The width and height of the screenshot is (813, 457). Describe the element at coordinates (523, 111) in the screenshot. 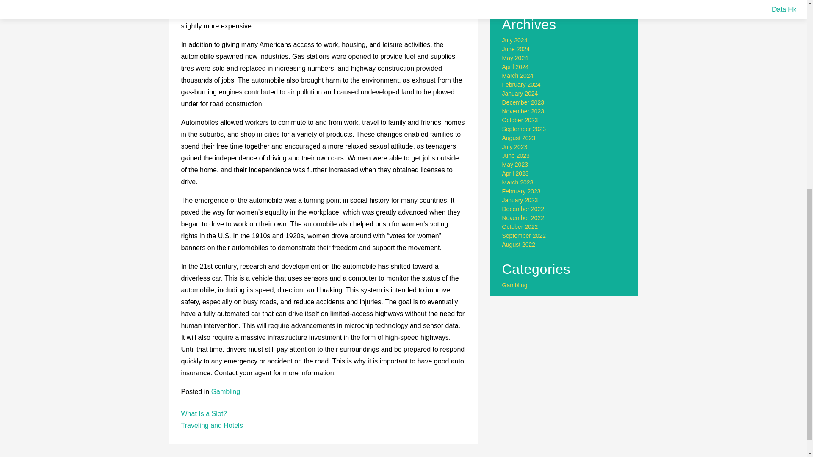

I see `November 2023` at that location.